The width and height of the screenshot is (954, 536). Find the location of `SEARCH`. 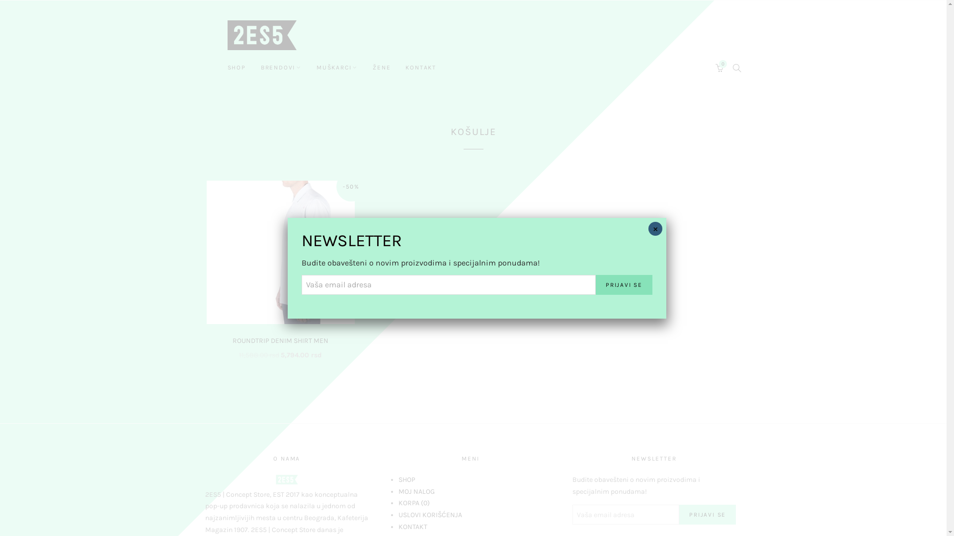

SEARCH is located at coordinates (737, 67).